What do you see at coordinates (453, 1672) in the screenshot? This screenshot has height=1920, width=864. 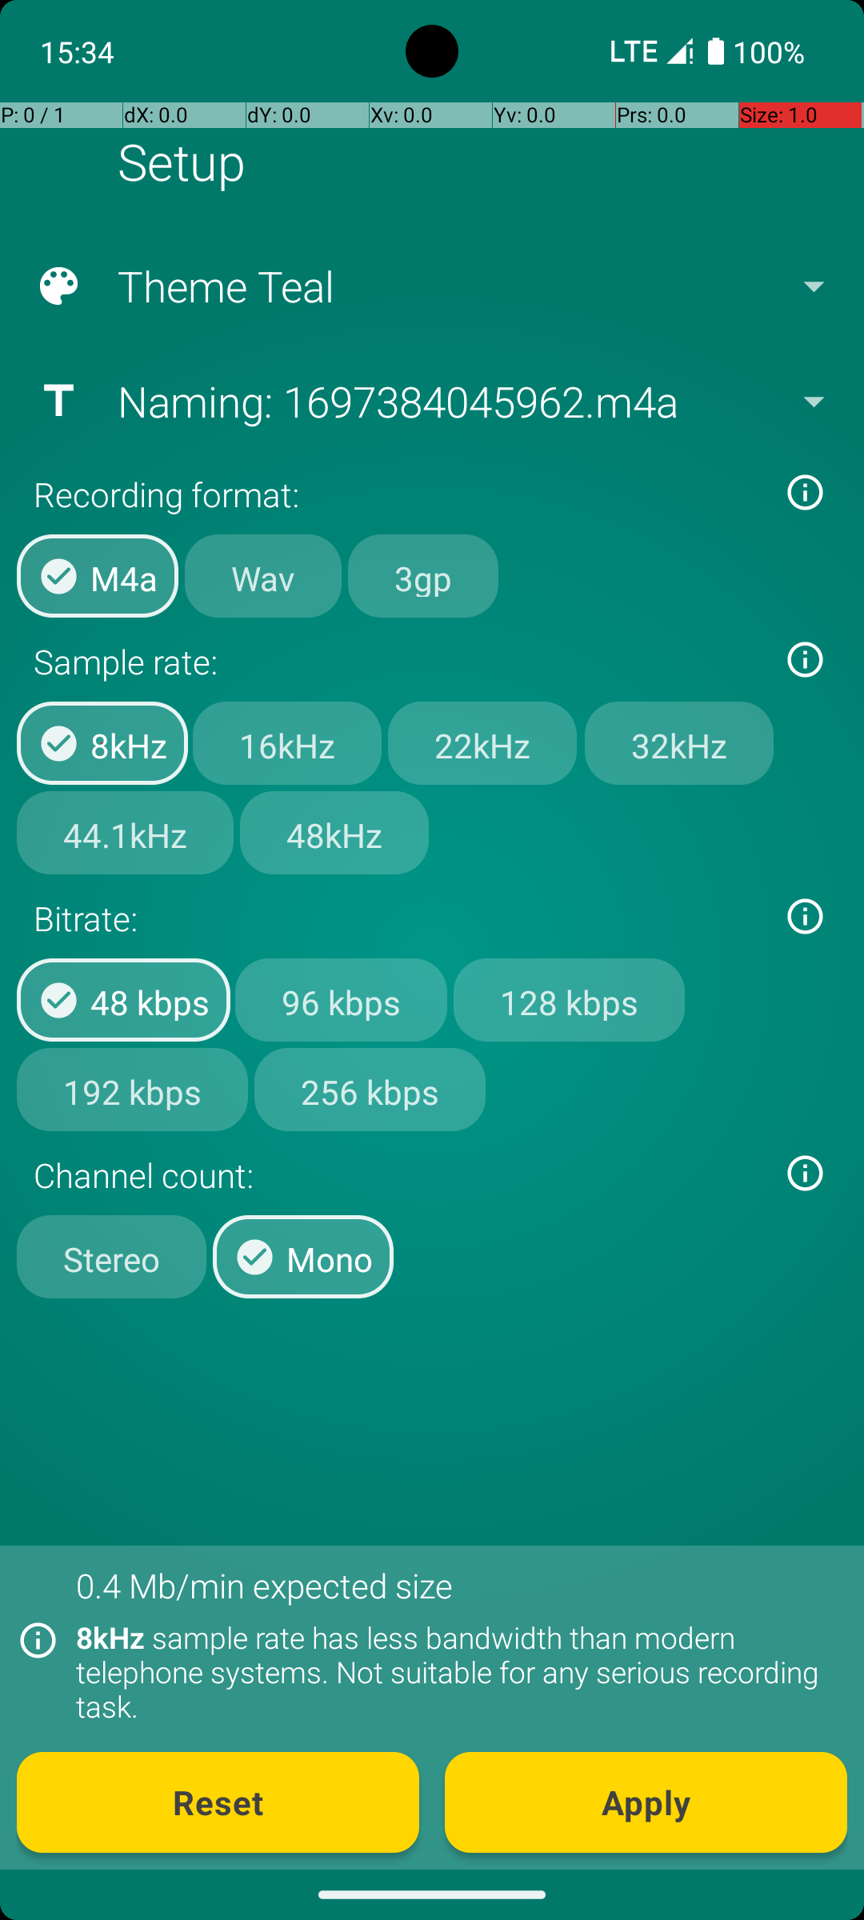 I see `8kHz sample rate has less bandwidth than modern telephone systems. Not suitable for any serious recording task.` at bounding box center [453, 1672].